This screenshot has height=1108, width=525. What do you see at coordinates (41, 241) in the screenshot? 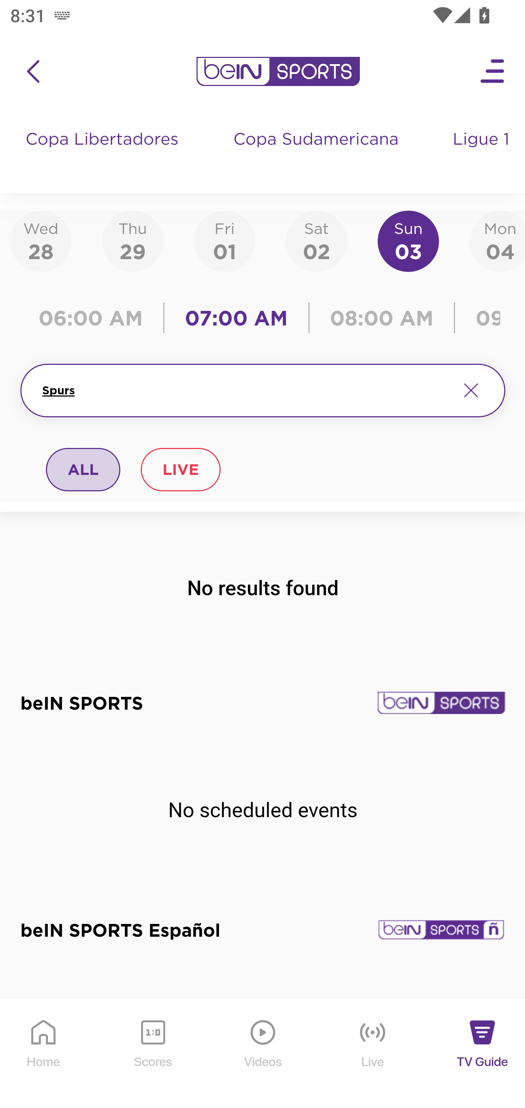
I see `Wed28` at bounding box center [41, 241].